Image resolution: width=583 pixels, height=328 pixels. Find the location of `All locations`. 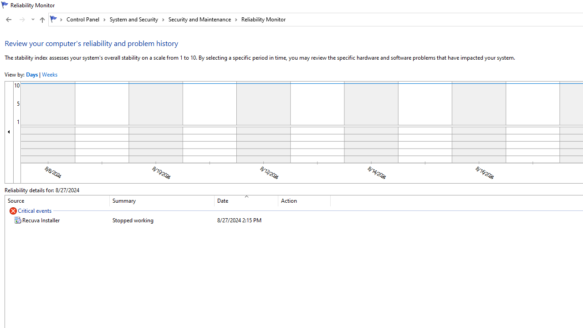

All locations is located at coordinates (56, 19).